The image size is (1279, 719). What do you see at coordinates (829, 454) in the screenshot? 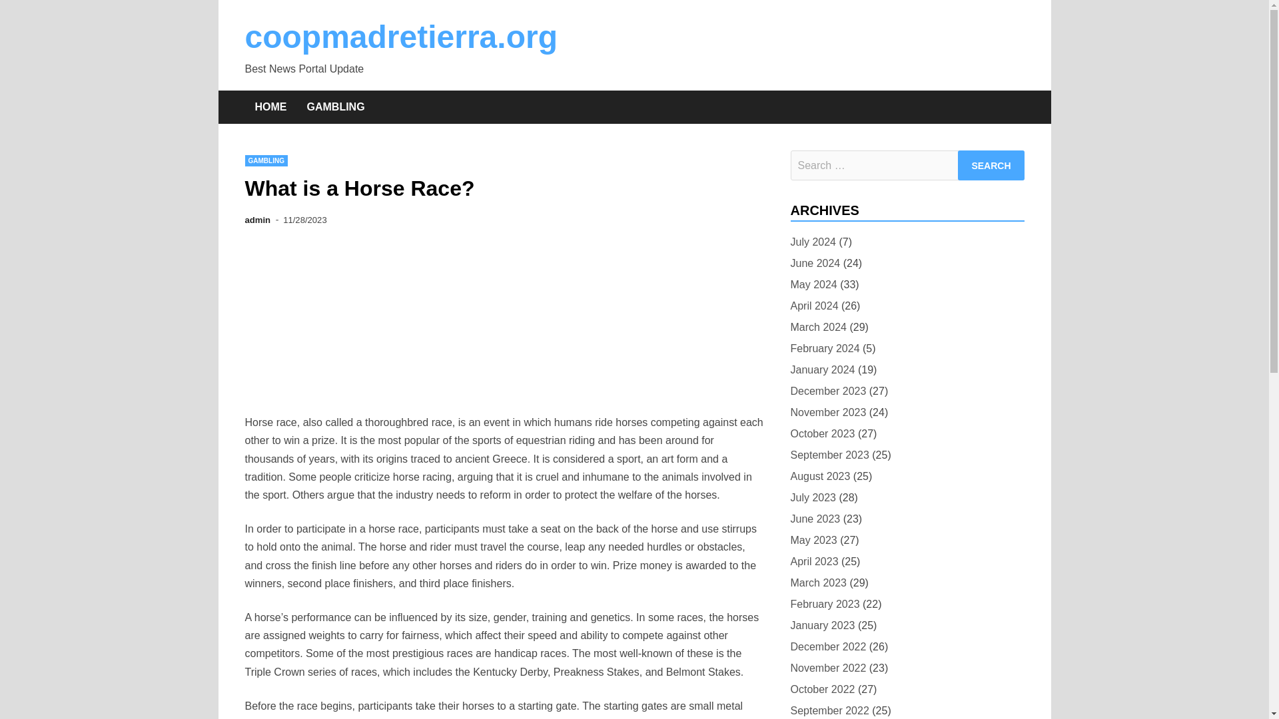
I see `September 2023` at bounding box center [829, 454].